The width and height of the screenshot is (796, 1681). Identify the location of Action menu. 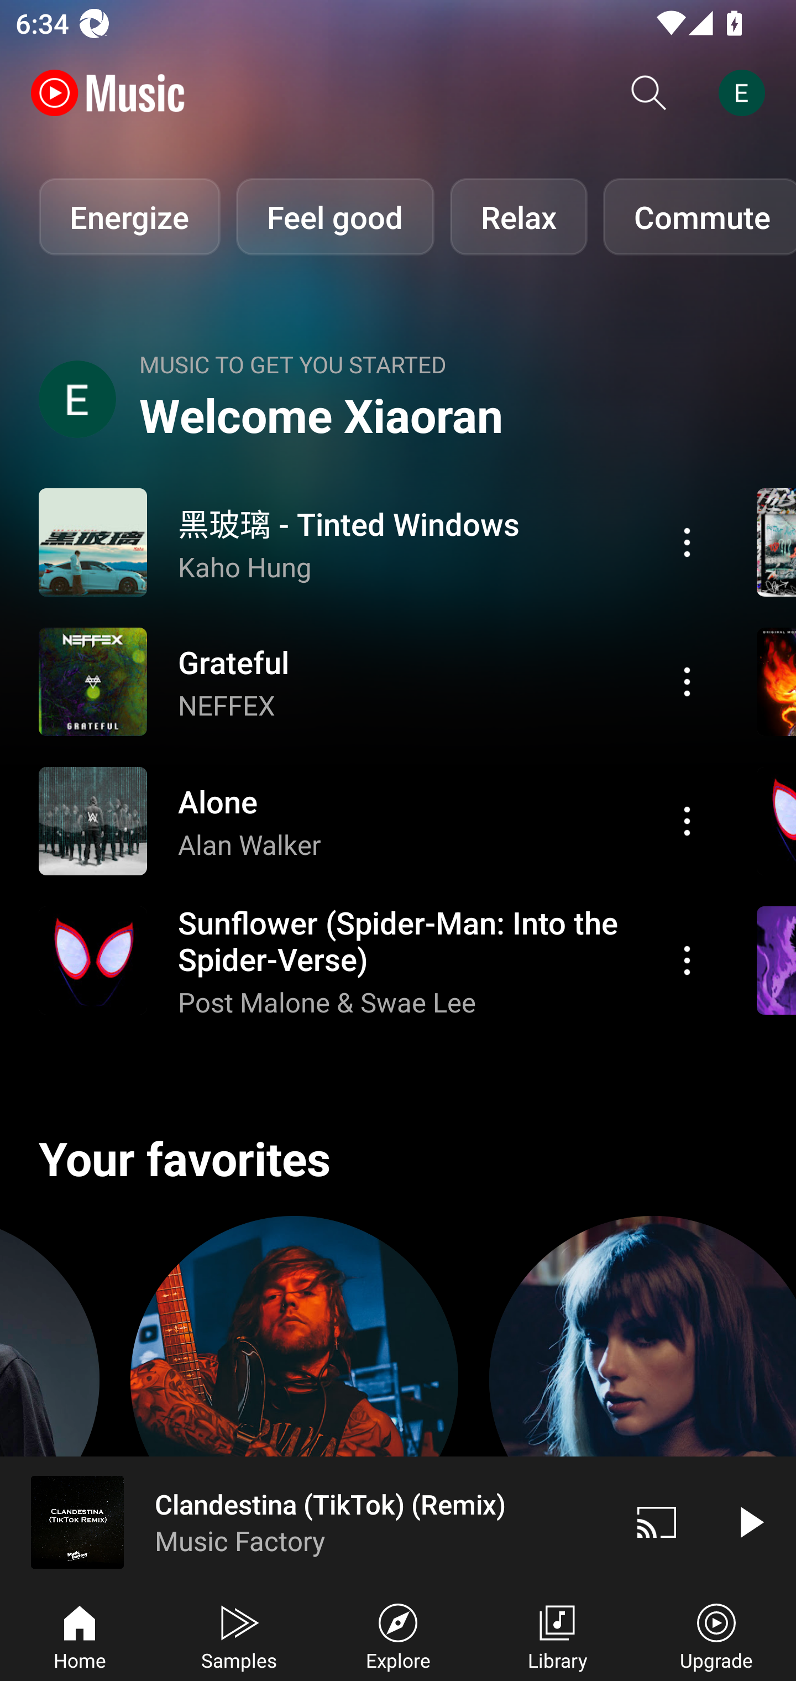
(687, 821).